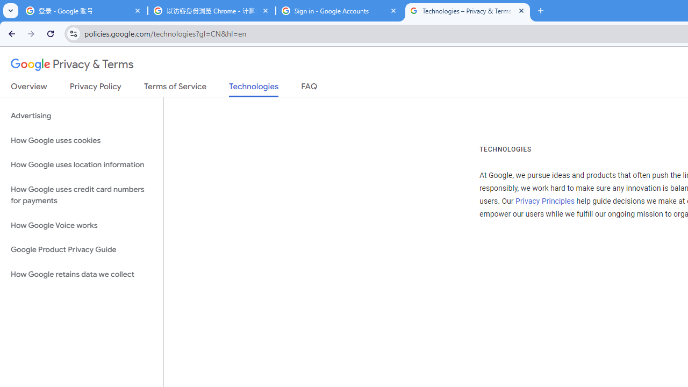 The image size is (688, 387). What do you see at coordinates (82, 250) in the screenshot?
I see `Google Product Privacy Guide` at bounding box center [82, 250].